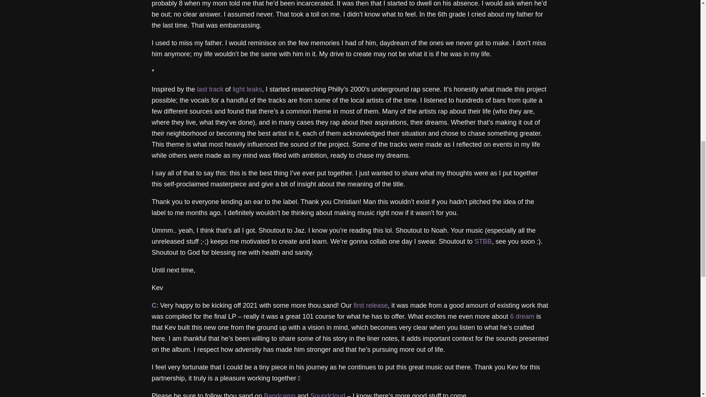  What do you see at coordinates (328, 395) in the screenshot?
I see `Soundcloud` at bounding box center [328, 395].